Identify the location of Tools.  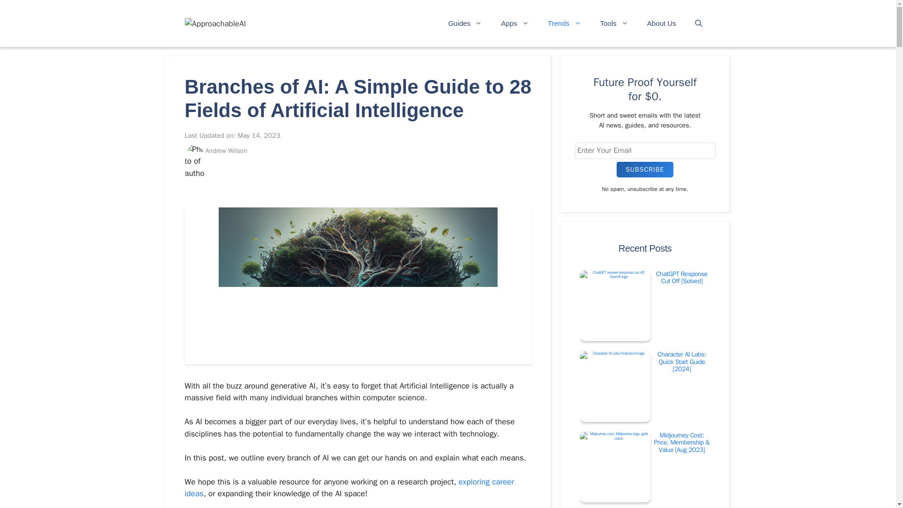
(614, 24).